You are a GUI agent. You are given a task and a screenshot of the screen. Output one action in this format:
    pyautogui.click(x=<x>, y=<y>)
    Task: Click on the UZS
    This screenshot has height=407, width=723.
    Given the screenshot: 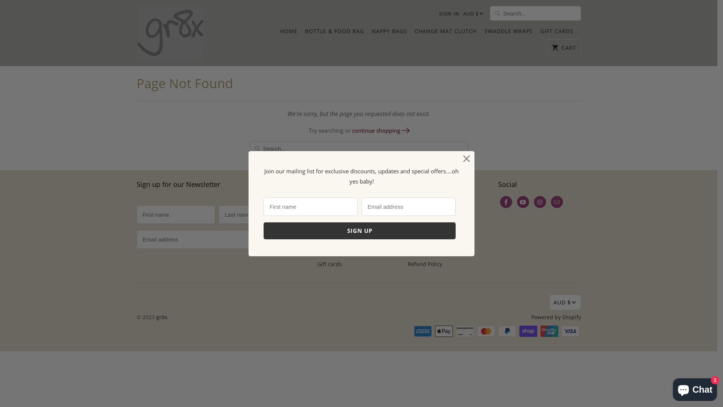 What is the action you would take?
    pyautogui.click(x=575, y=166)
    